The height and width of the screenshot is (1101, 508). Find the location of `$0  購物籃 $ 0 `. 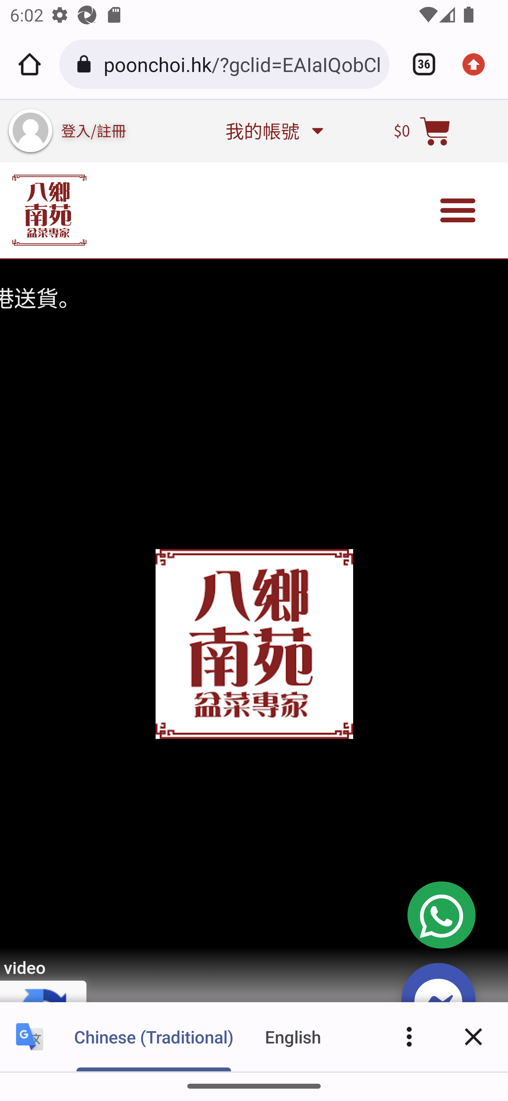

$0  購物籃 $ 0  is located at coordinates (422, 131).